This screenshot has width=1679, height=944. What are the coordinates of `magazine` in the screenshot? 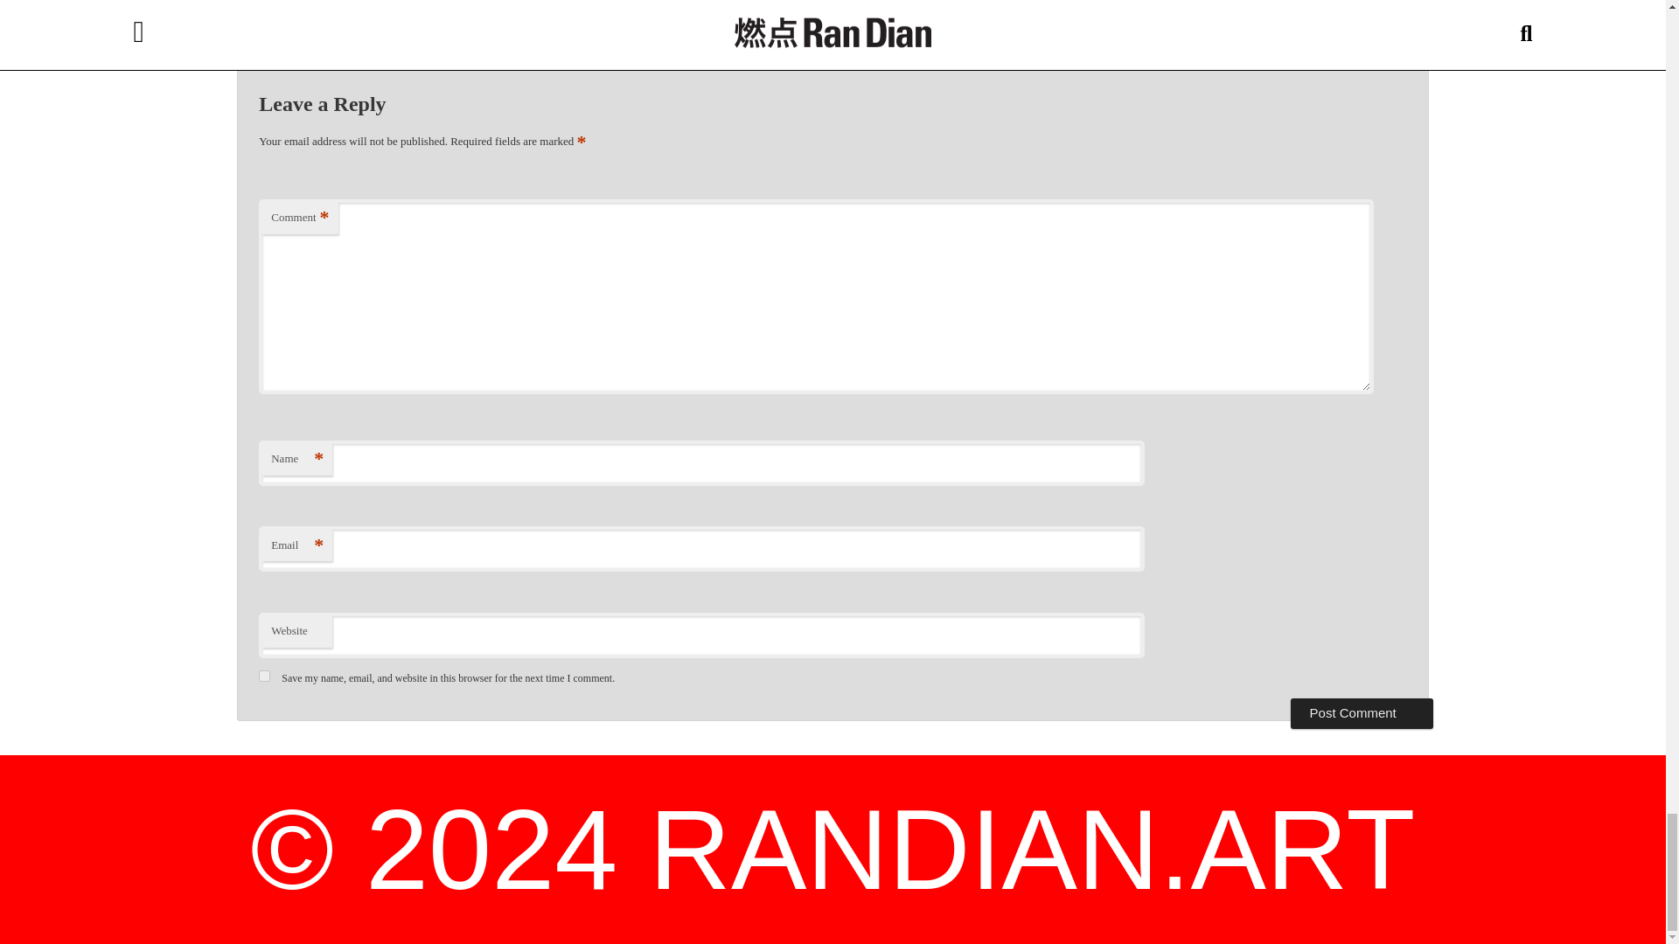 It's located at (571, 3).